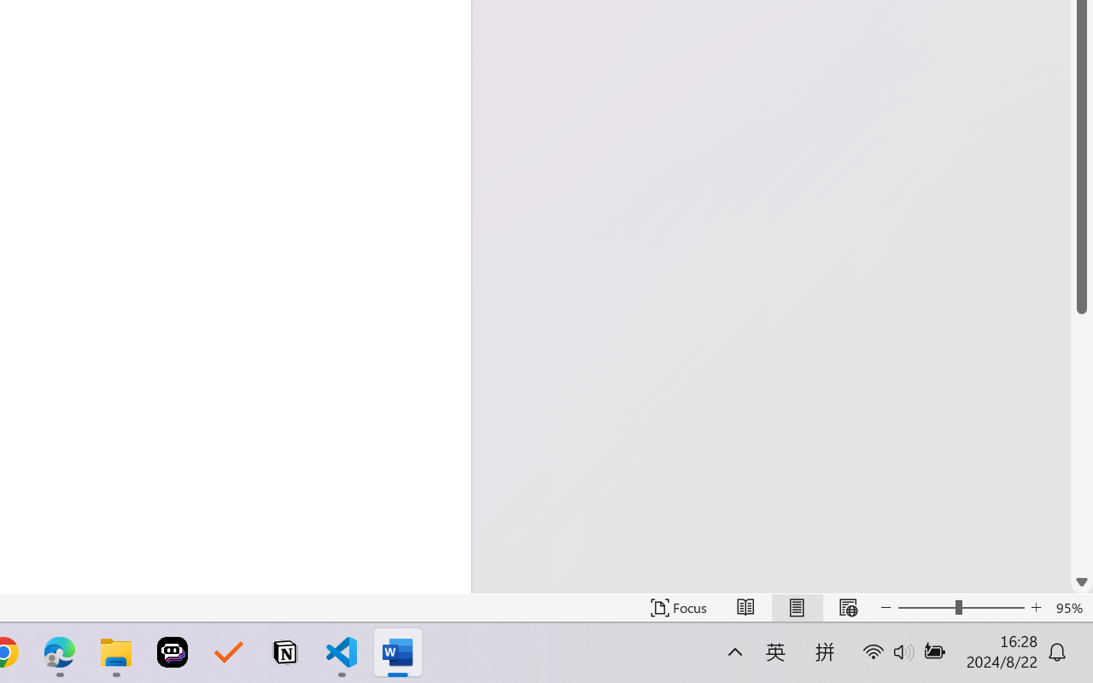 The image size is (1093, 683). Describe the element at coordinates (1082, 582) in the screenshot. I see `Line down` at that location.